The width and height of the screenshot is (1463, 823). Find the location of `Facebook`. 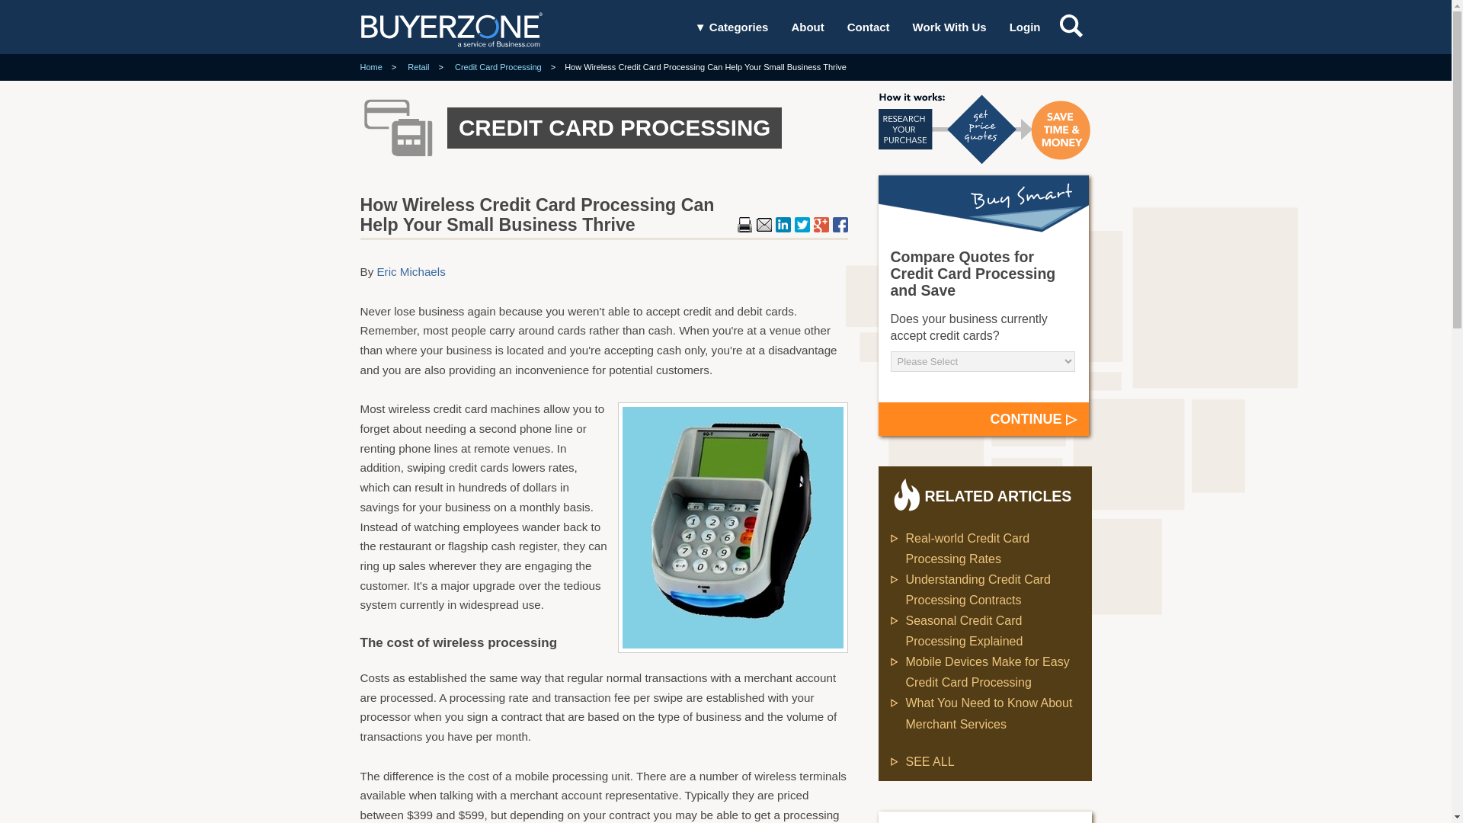

Facebook is located at coordinates (840, 224).